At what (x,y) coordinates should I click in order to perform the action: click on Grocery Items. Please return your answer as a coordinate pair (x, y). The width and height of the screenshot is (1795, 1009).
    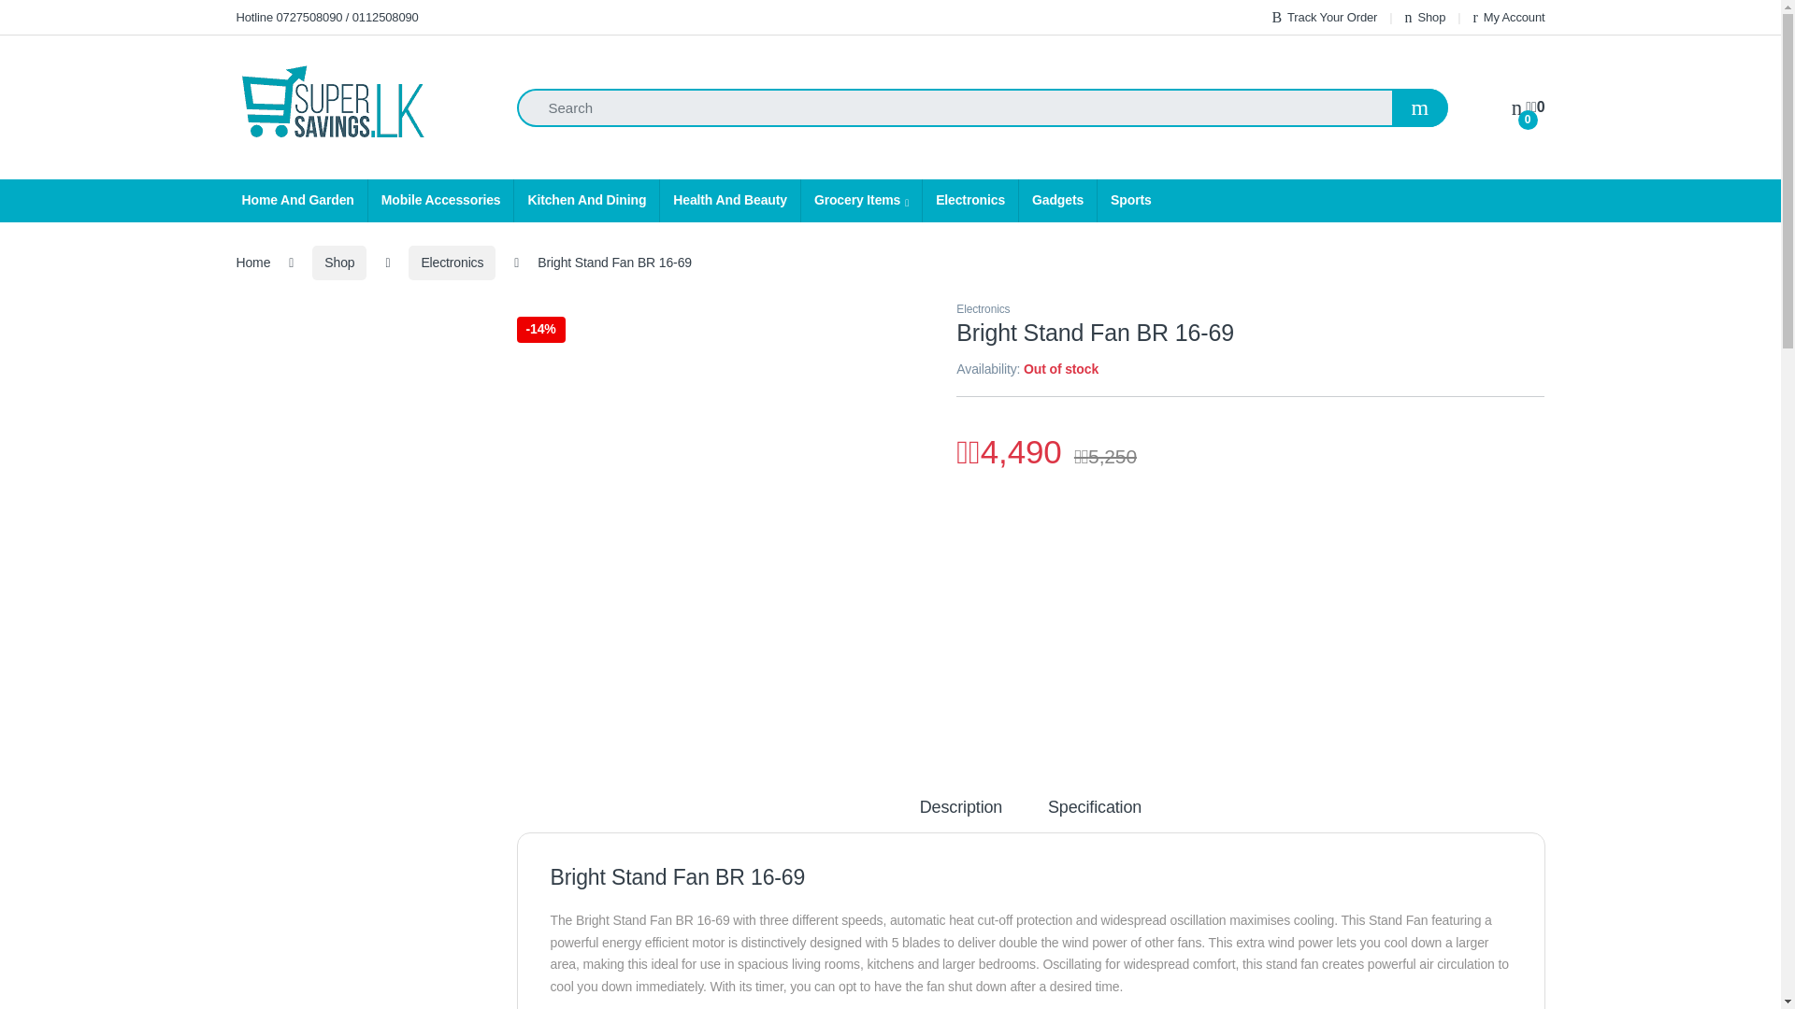
    Looking at the image, I should click on (861, 200).